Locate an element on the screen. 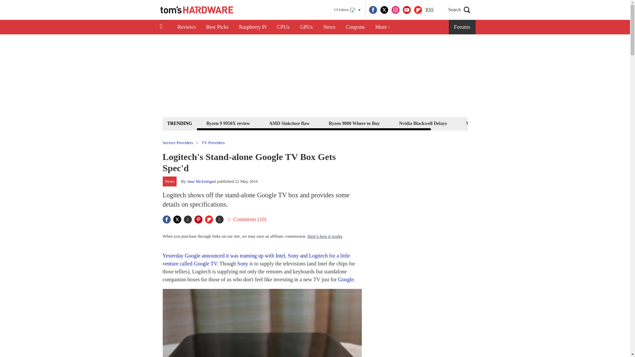 This screenshot has width=635, height=357. Ryzen 9 9950X review is located at coordinates (228, 123).